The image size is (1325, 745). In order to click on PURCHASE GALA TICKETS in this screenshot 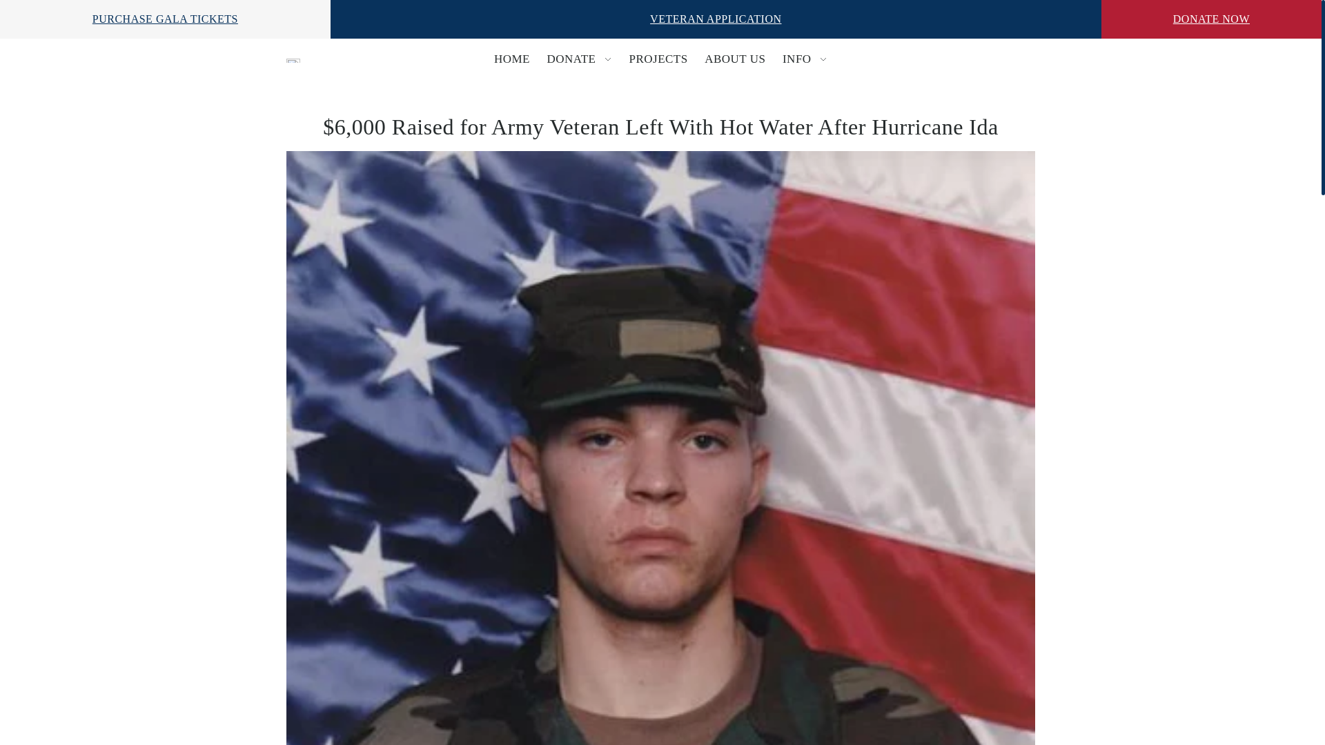, I will do `click(166, 19)`.